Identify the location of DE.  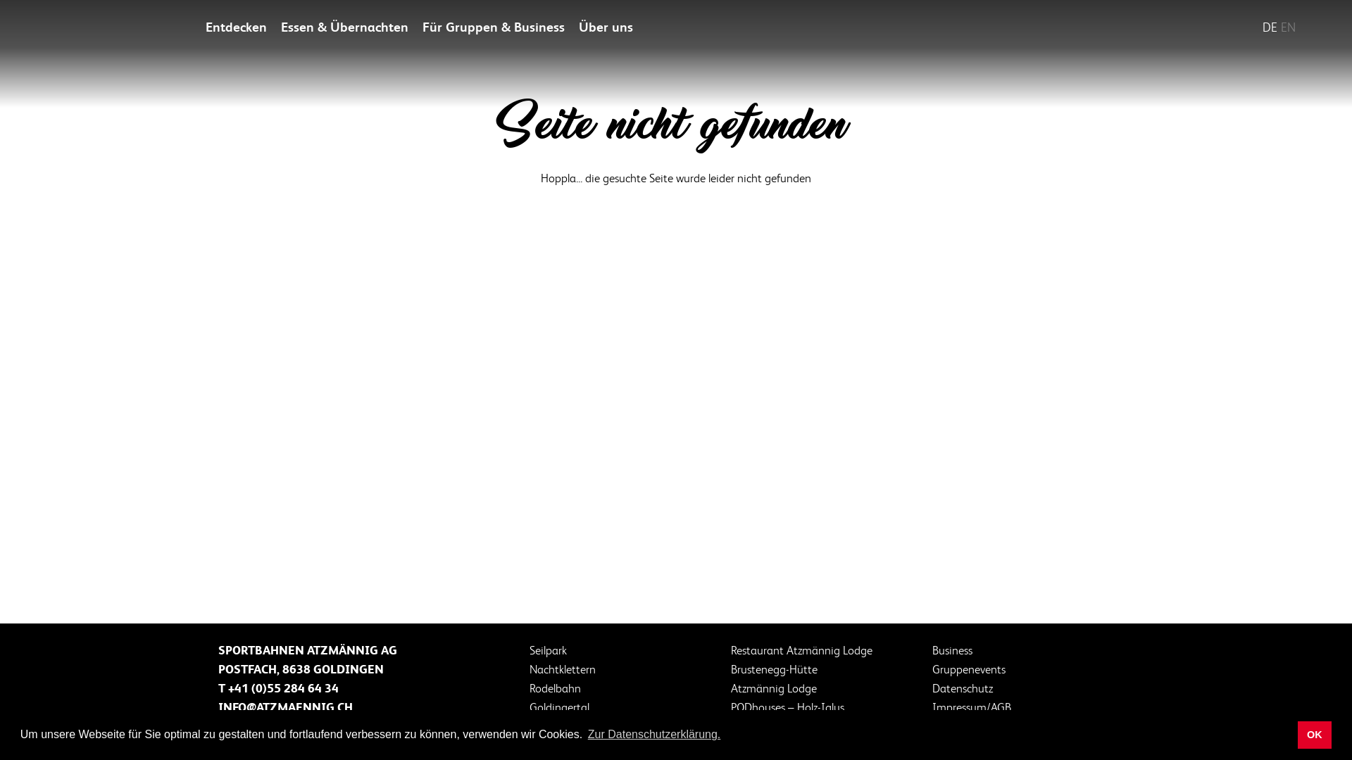
(1270, 27).